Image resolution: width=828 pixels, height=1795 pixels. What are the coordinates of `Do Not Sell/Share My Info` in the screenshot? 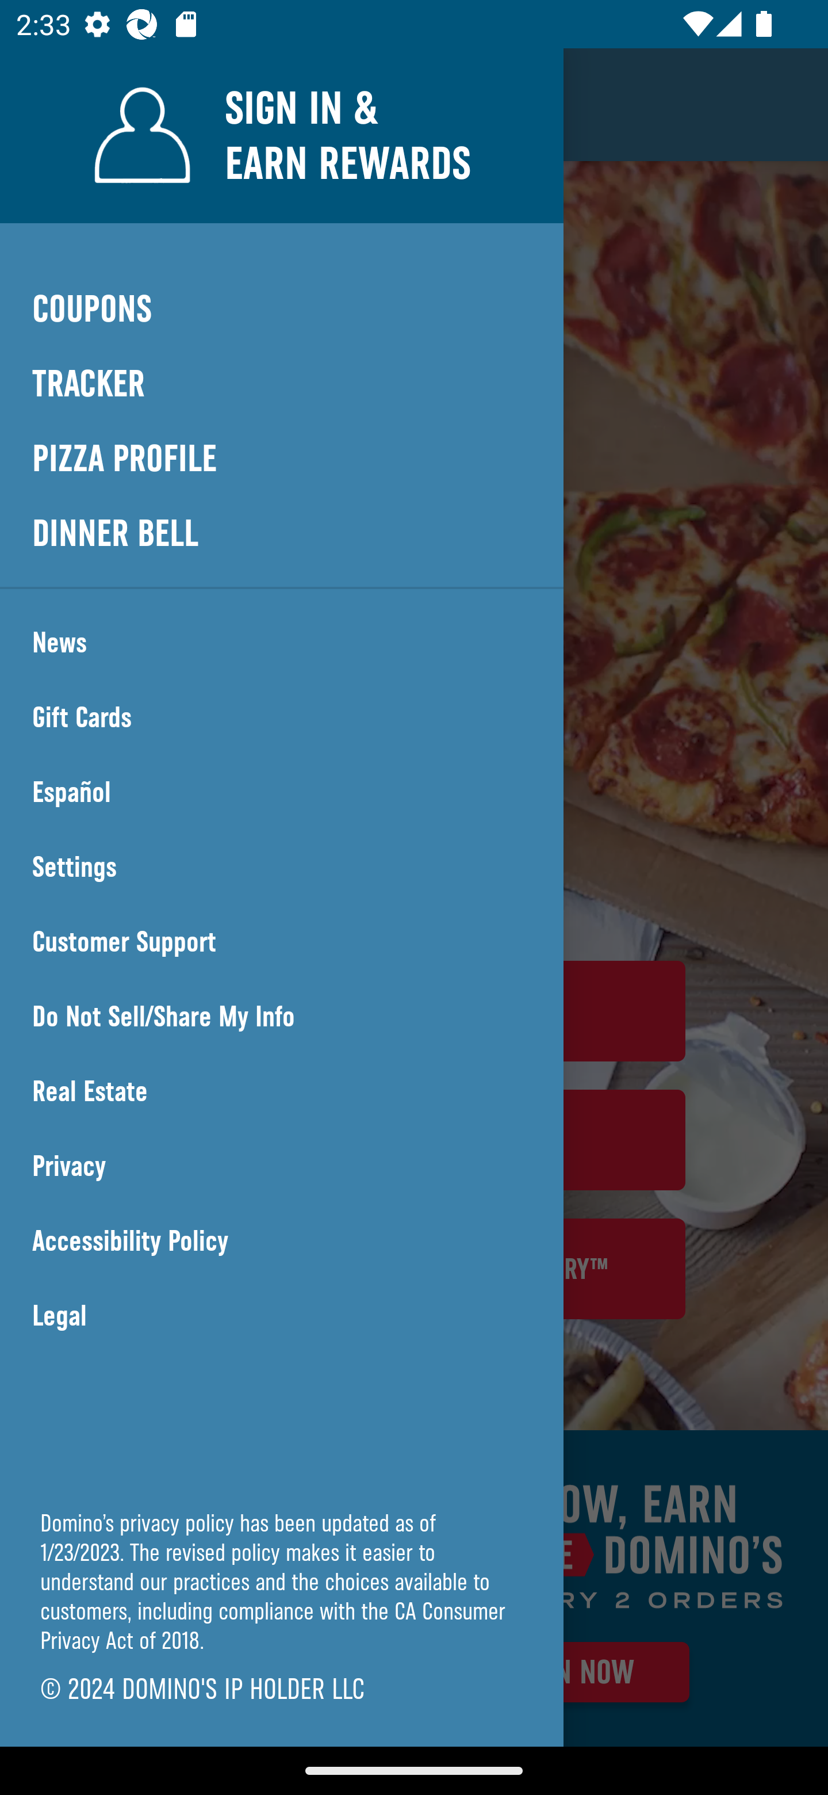 It's located at (282, 1017).